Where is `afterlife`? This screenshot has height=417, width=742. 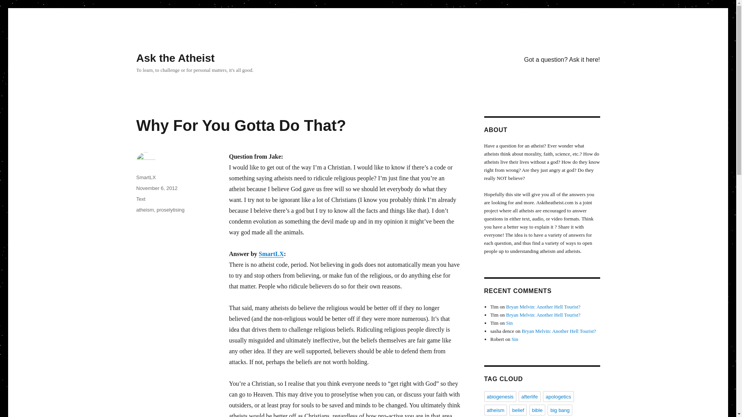 afterlife is located at coordinates (529, 397).